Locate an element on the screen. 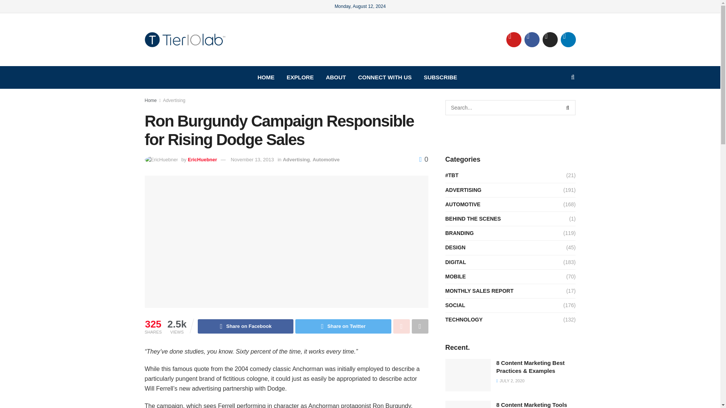 This screenshot has width=726, height=408. Share on Facebook is located at coordinates (245, 326).